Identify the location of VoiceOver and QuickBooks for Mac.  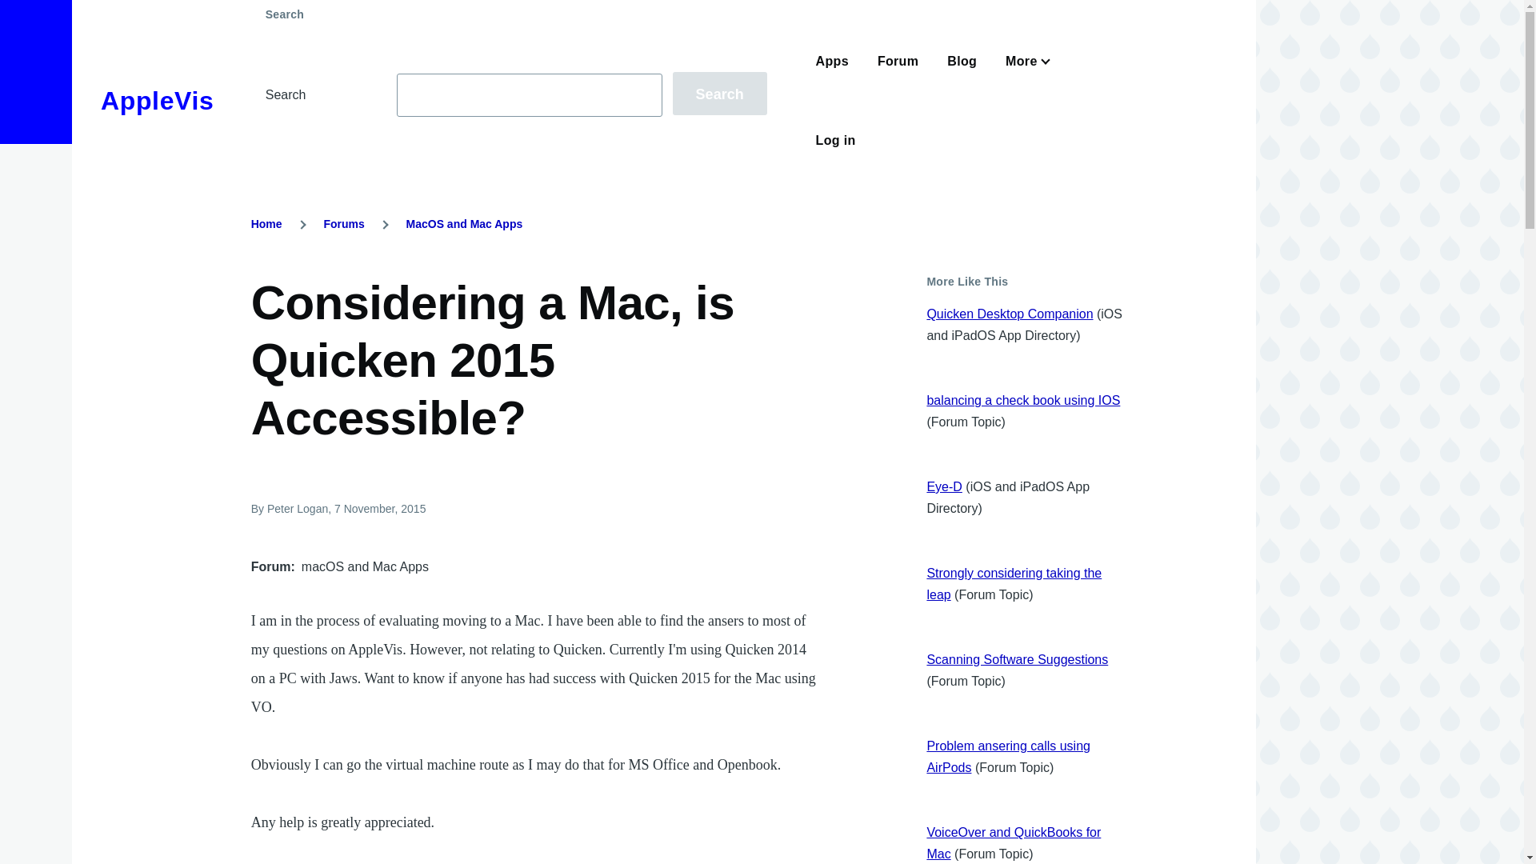
(1013, 843).